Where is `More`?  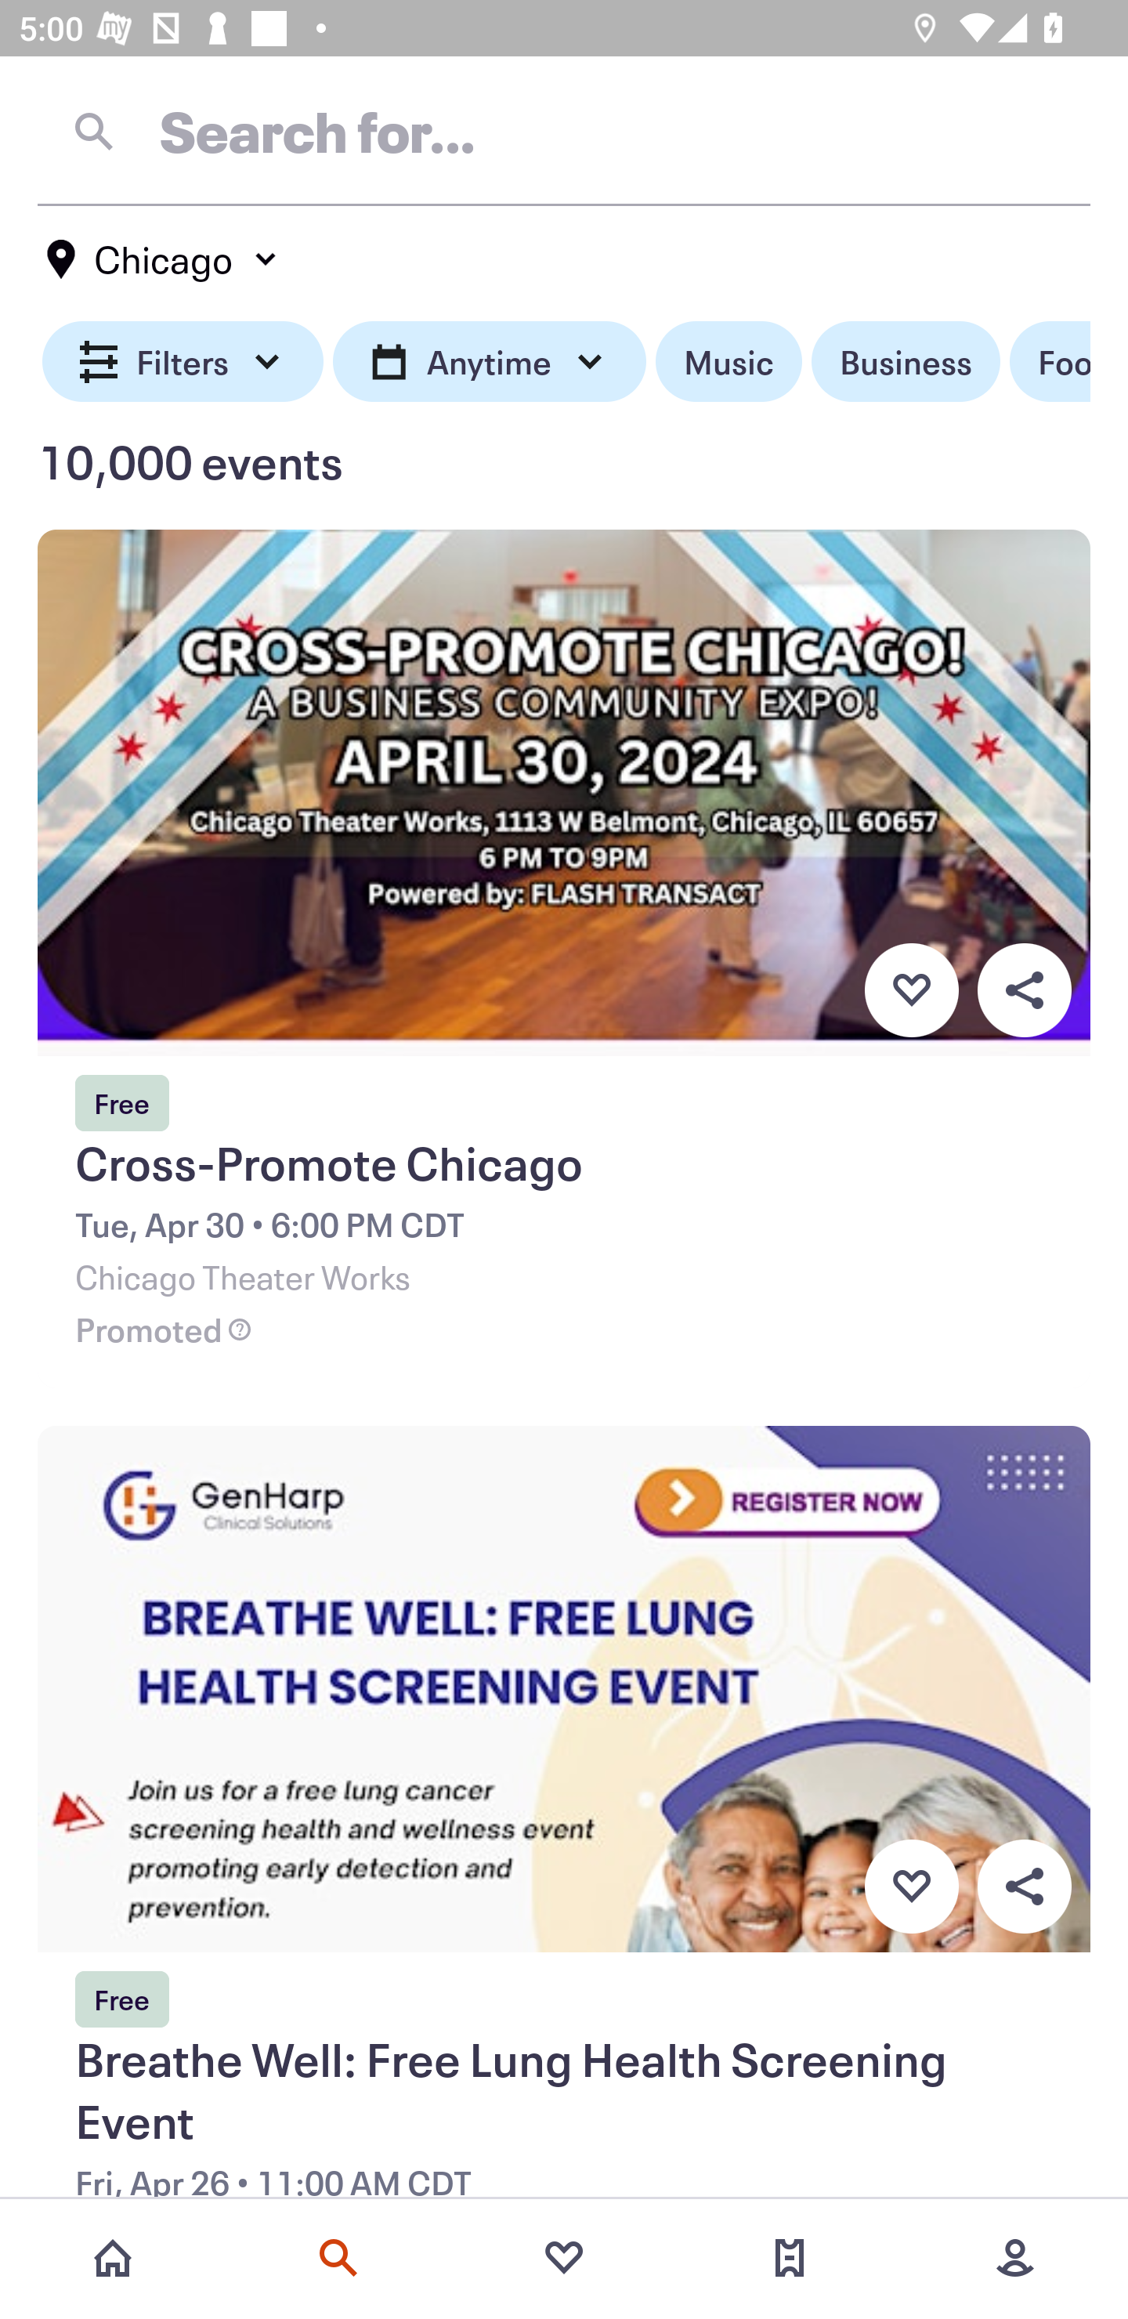 More is located at coordinates (1015, 2258).